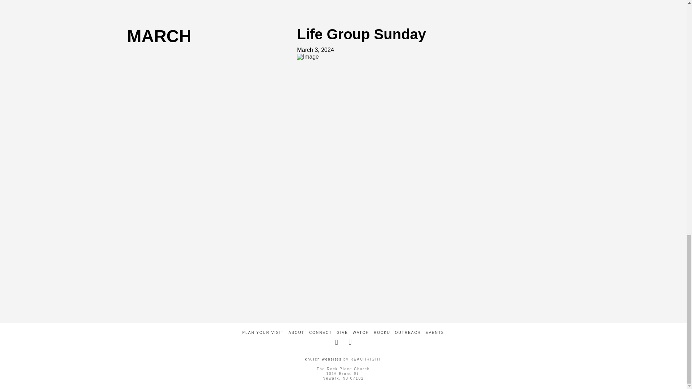 This screenshot has height=389, width=692. What do you see at coordinates (263, 332) in the screenshot?
I see `PLAN YOUR VISIT` at bounding box center [263, 332].